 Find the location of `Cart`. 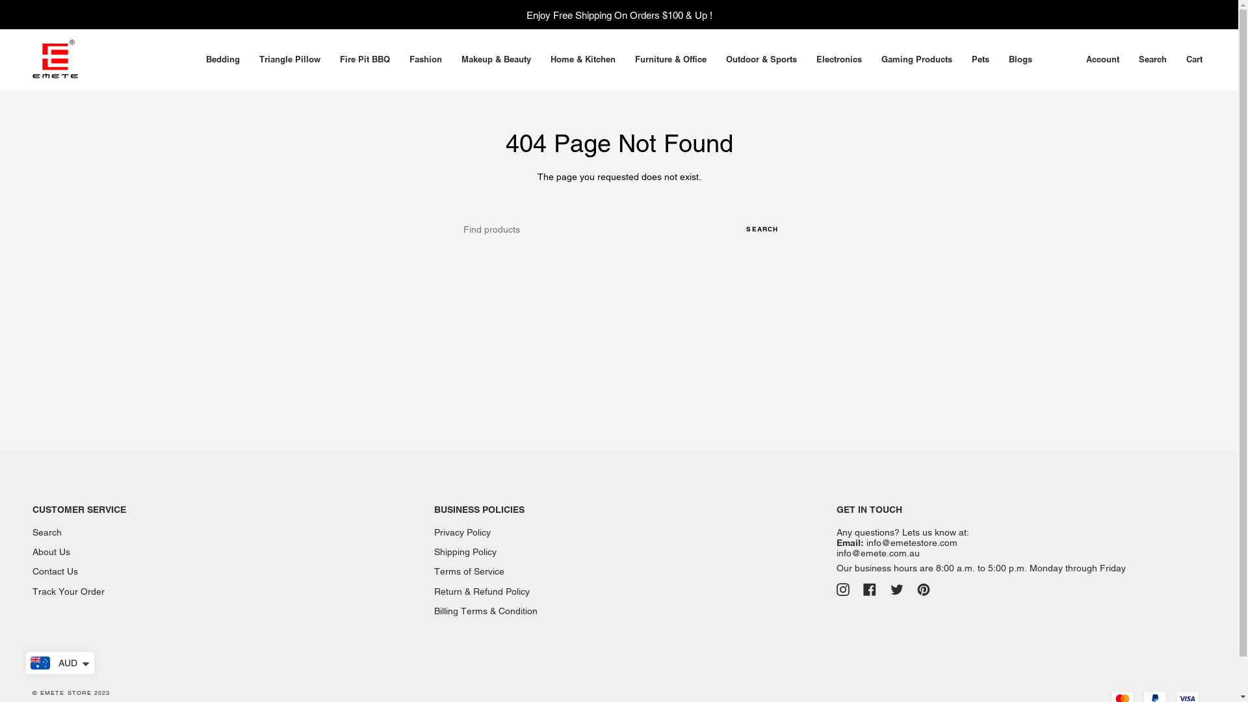

Cart is located at coordinates (1195, 60).